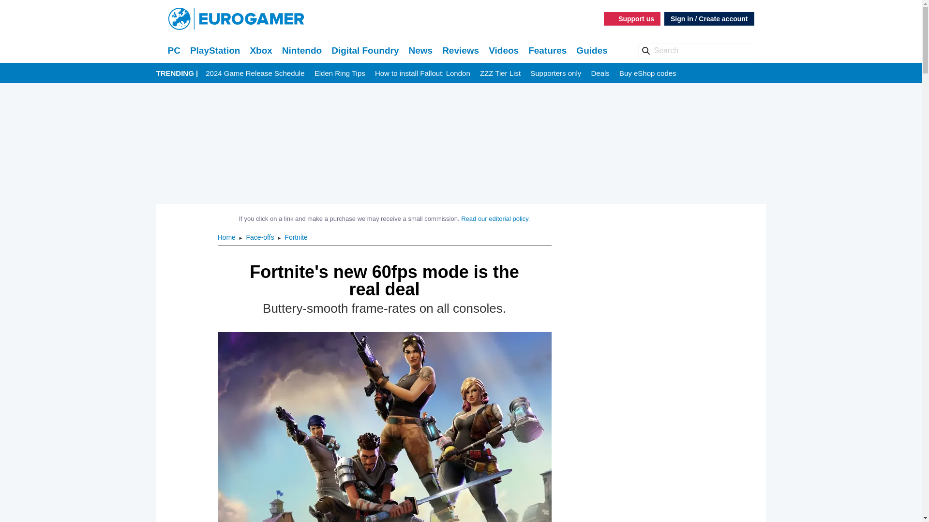  Describe the element at coordinates (340, 73) in the screenshot. I see `Elden Ring Tips` at that location.